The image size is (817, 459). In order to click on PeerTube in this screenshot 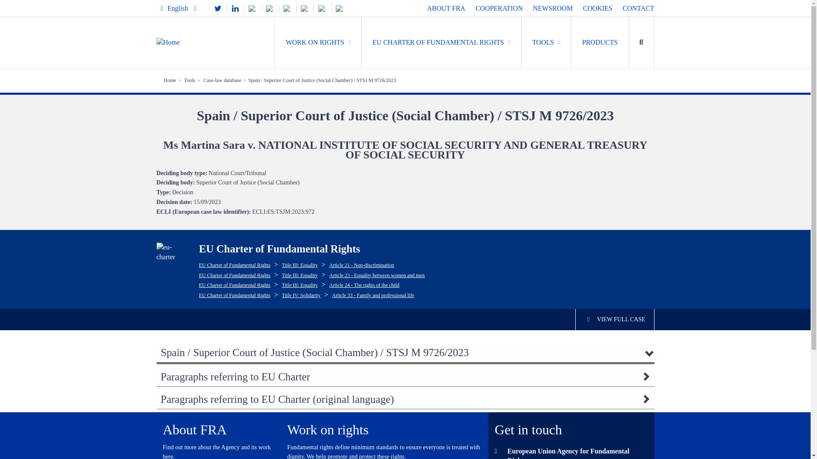, I will do `click(322, 8)`.